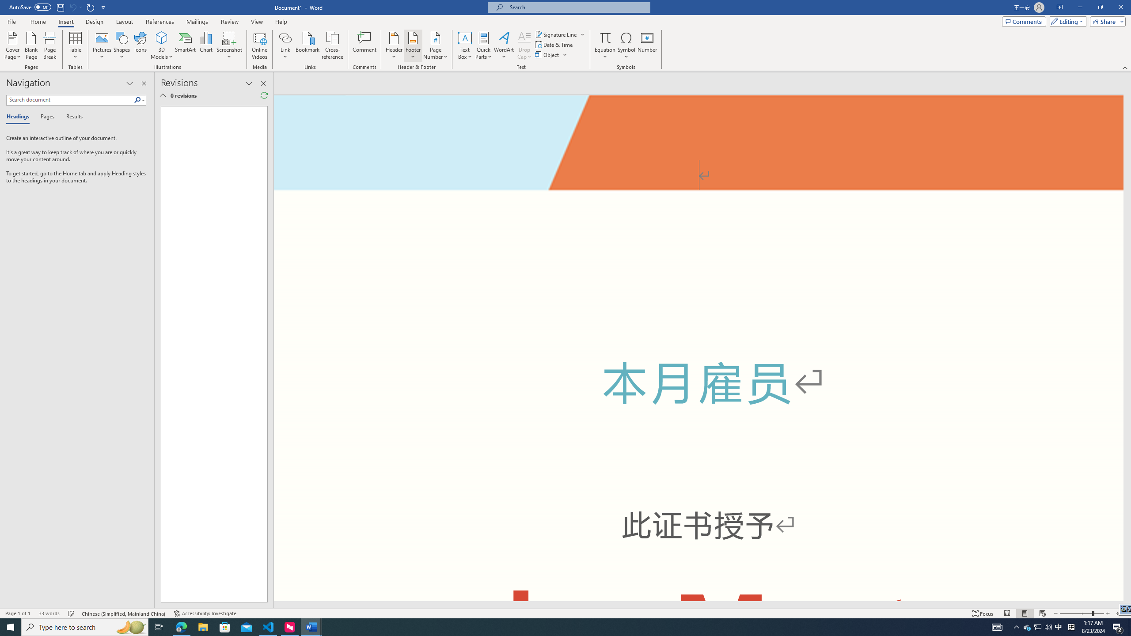 The width and height of the screenshot is (1131, 636). What do you see at coordinates (484, 45) in the screenshot?
I see `Quick Parts` at bounding box center [484, 45].